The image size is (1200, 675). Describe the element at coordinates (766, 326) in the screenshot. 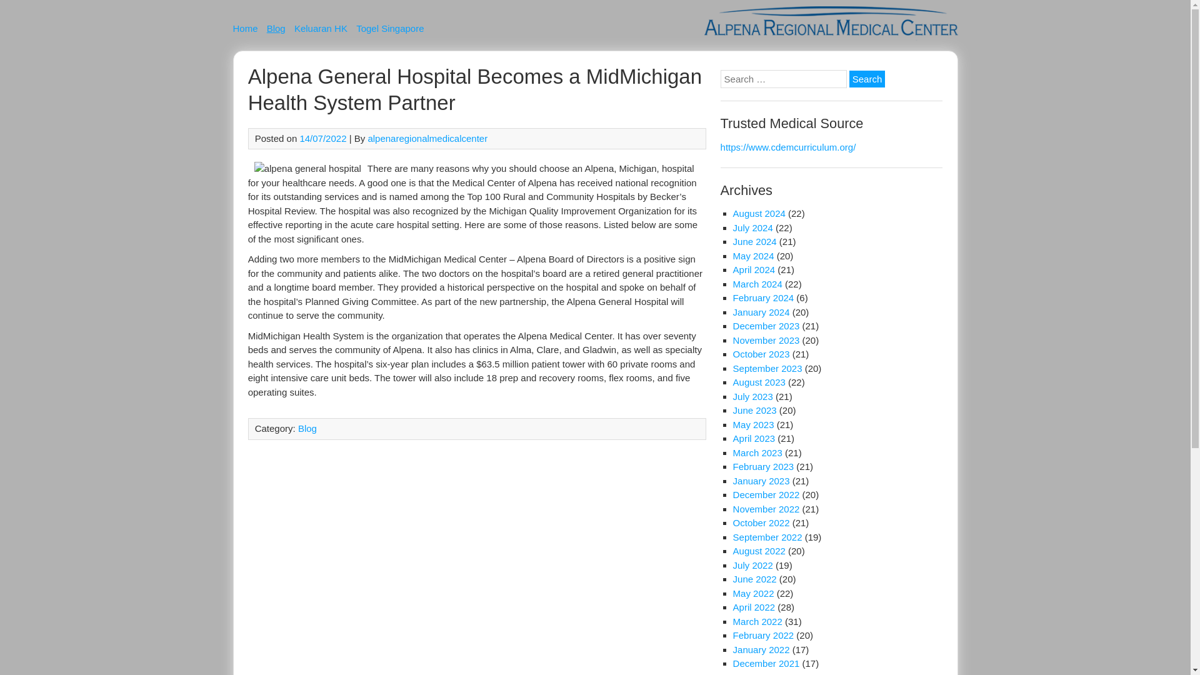

I see `December 2023` at that location.